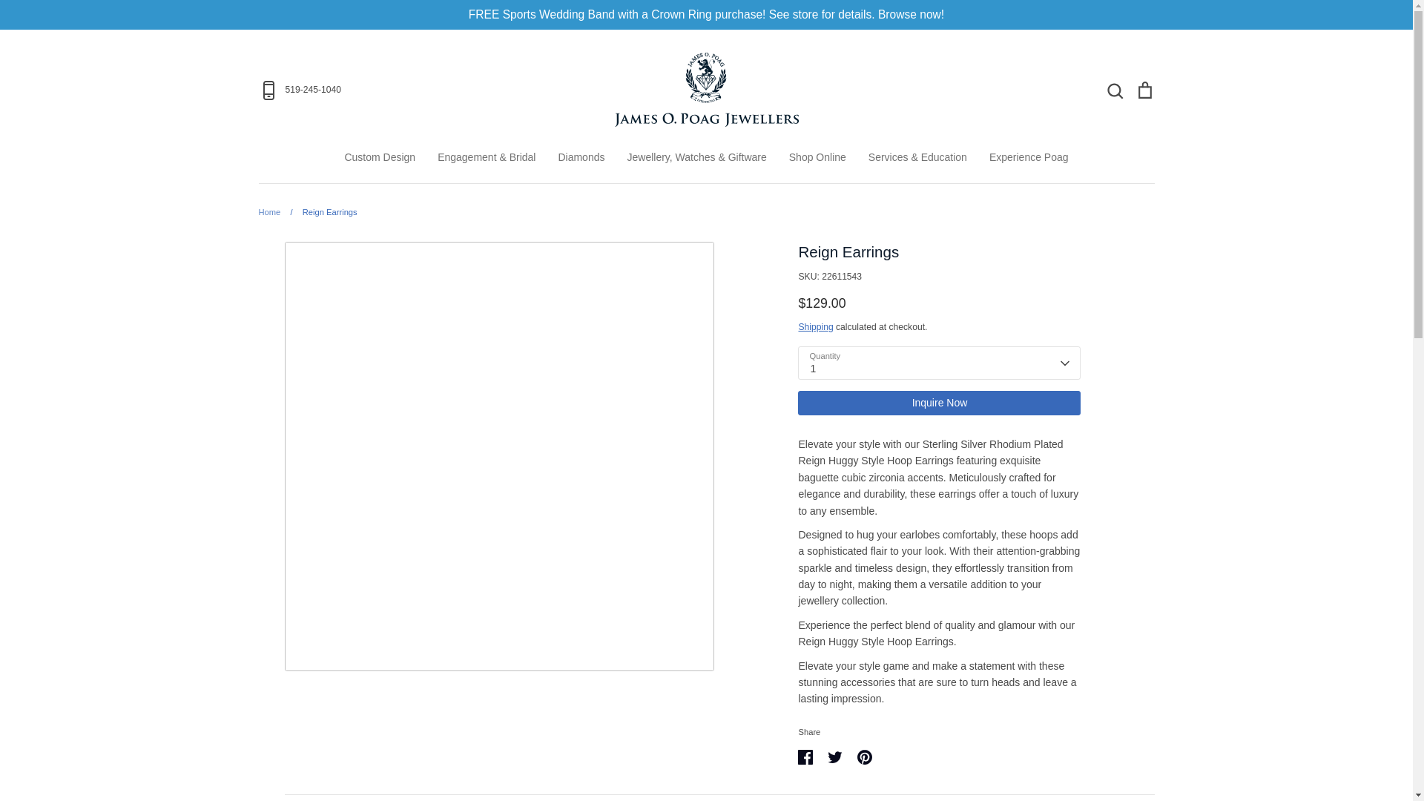 The width and height of the screenshot is (1424, 801). Describe the element at coordinates (380, 157) in the screenshot. I see `Custom Design` at that location.